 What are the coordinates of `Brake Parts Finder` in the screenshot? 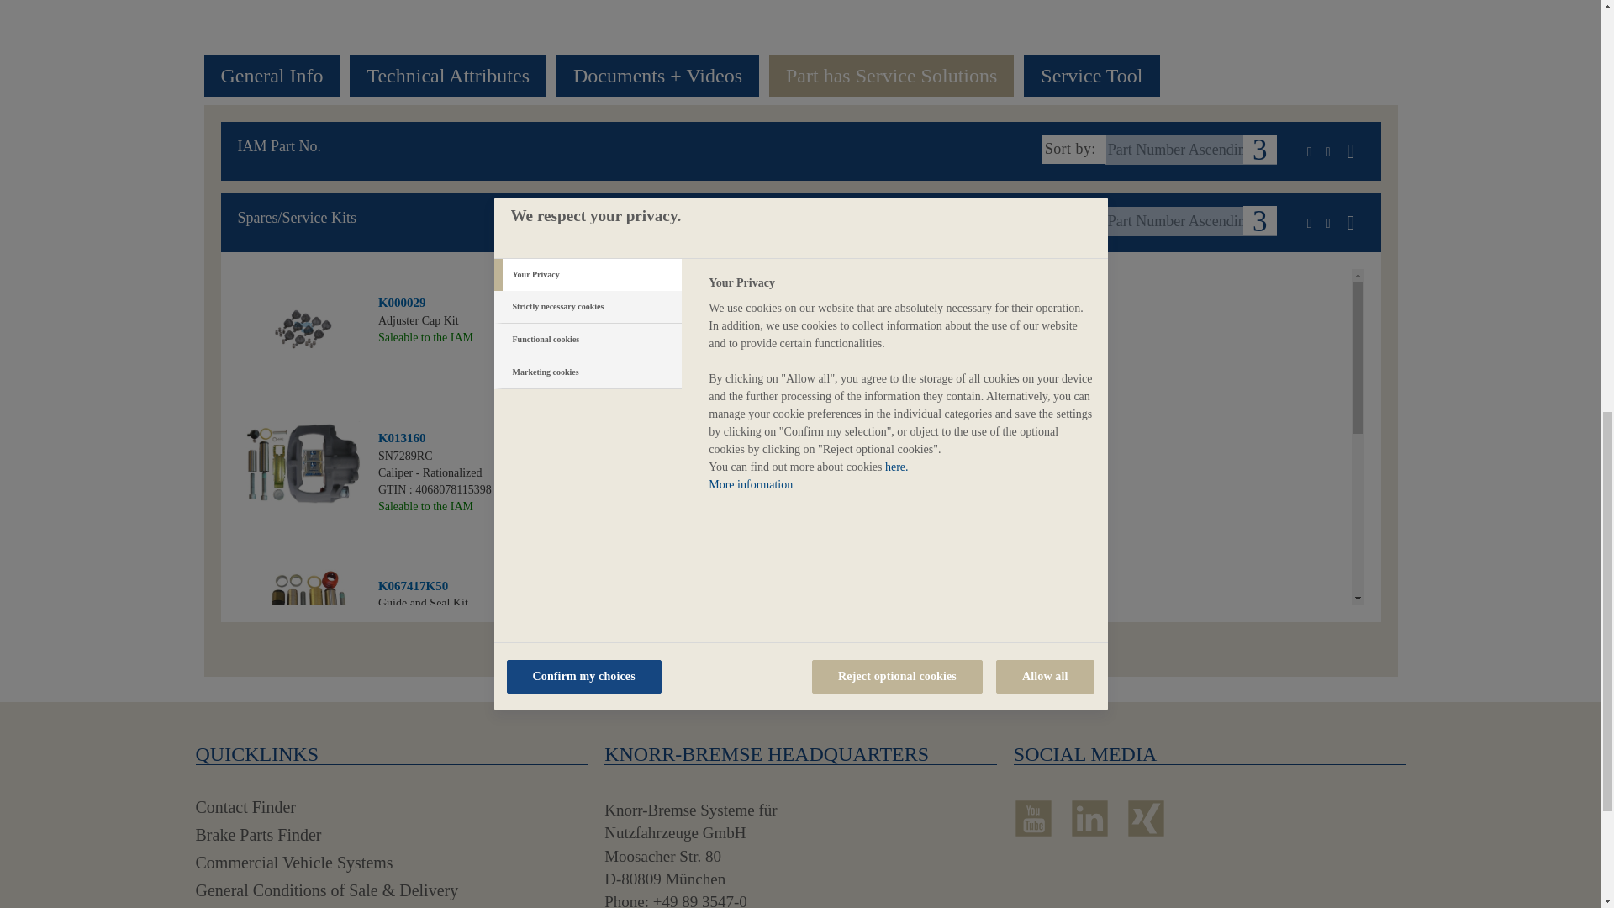 It's located at (258, 834).